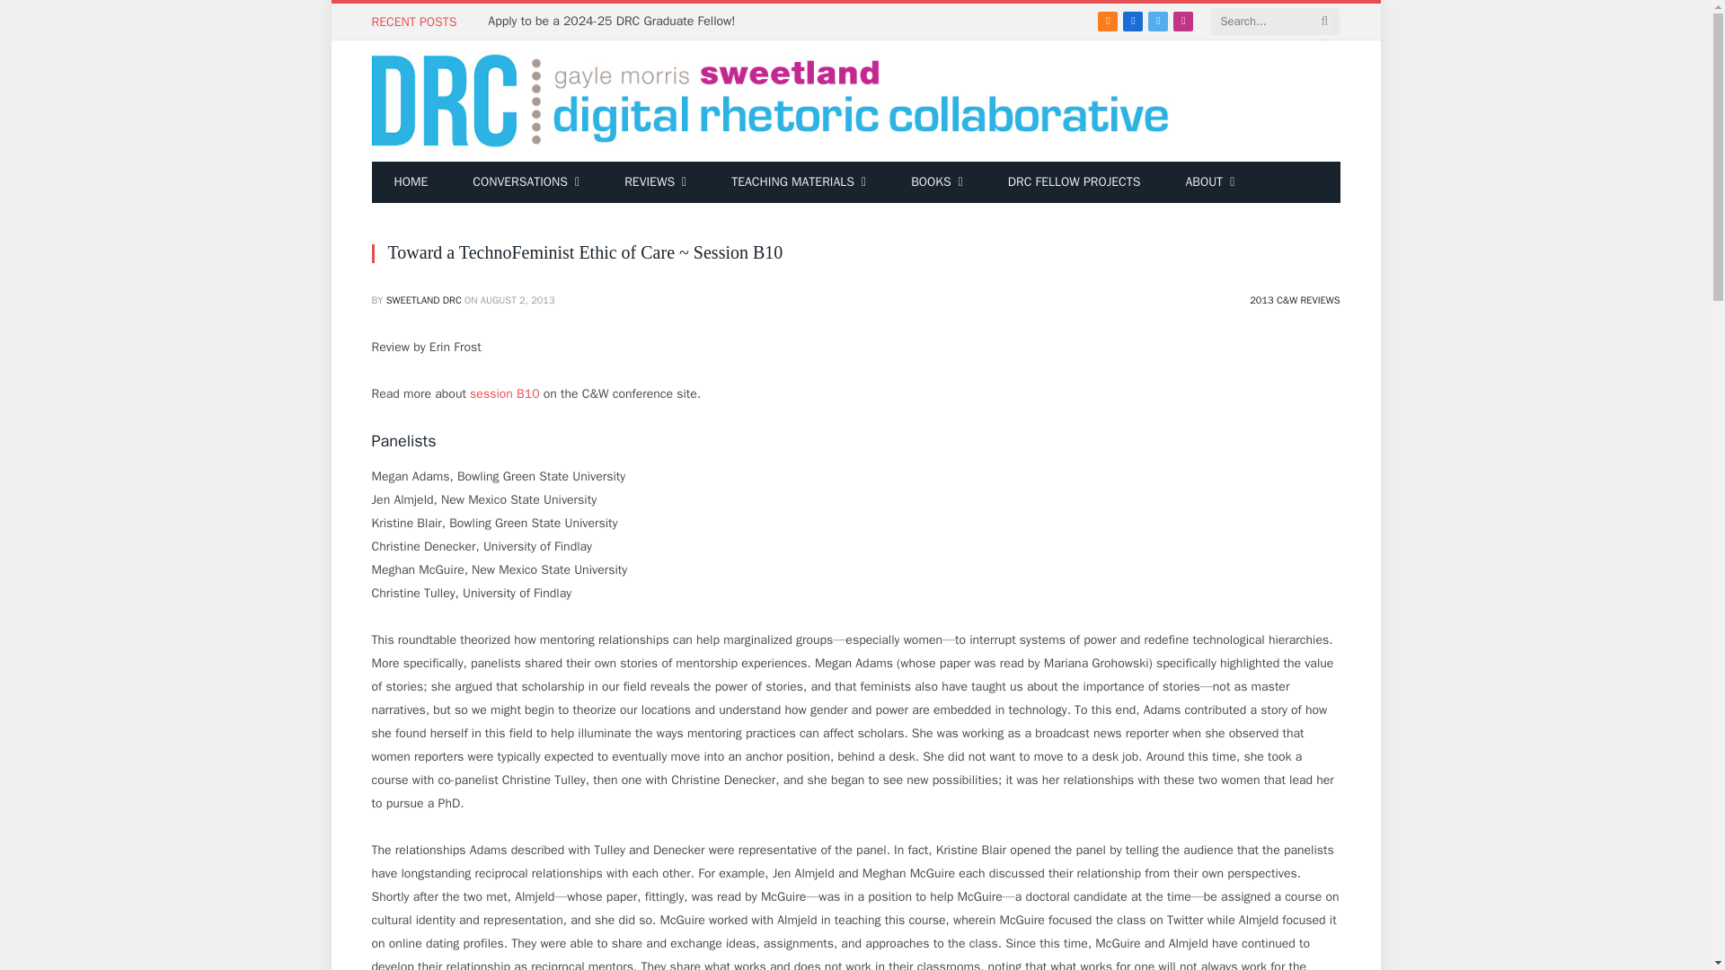  Describe the element at coordinates (1107, 21) in the screenshot. I see `RSS` at that location.